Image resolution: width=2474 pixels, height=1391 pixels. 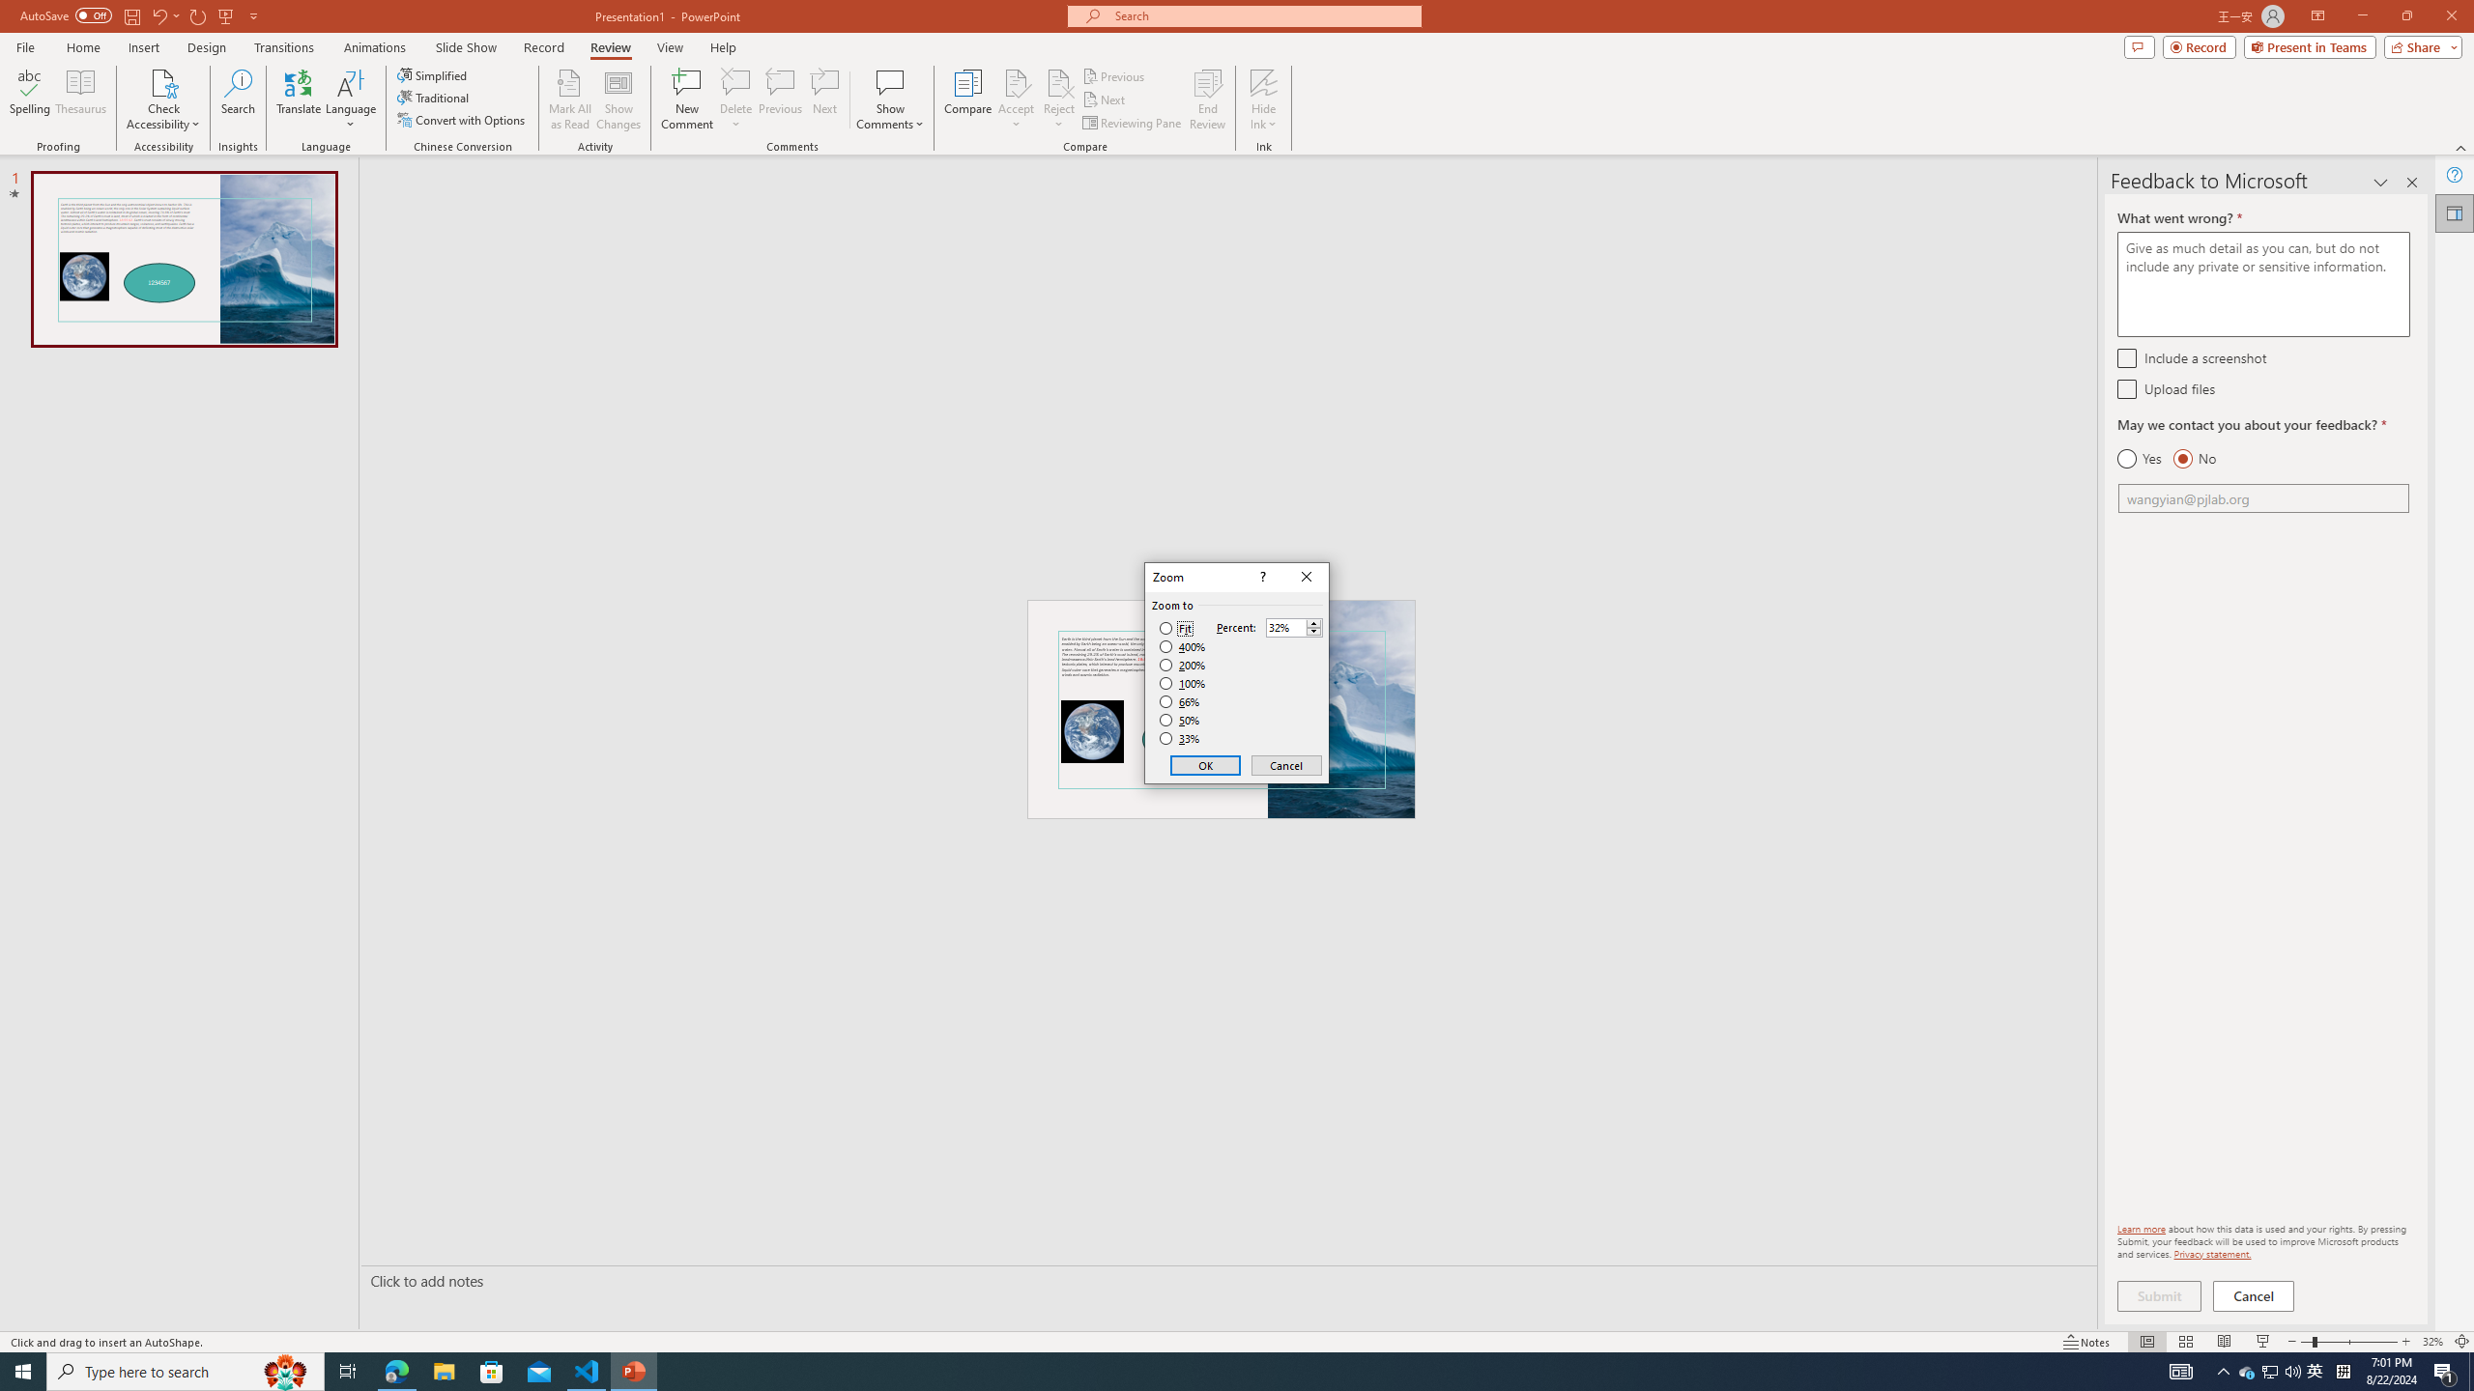 What do you see at coordinates (2126, 357) in the screenshot?
I see `Include a screenshot` at bounding box center [2126, 357].